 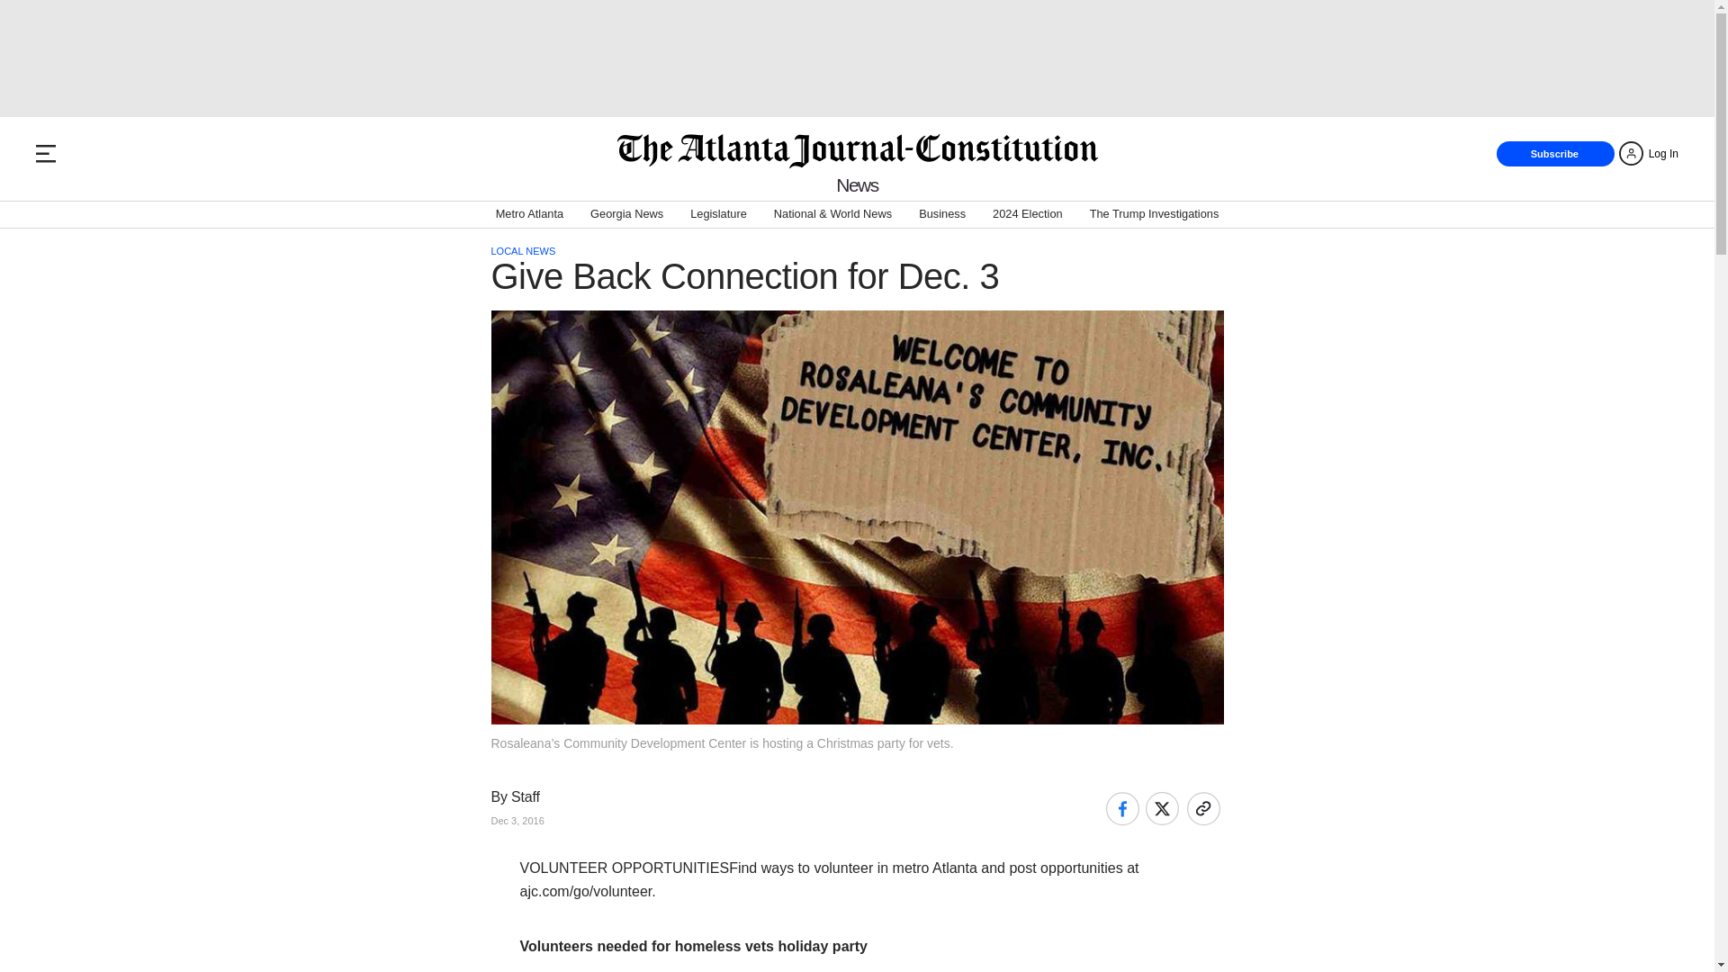 What do you see at coordinates (942, 214) in the screenshot?
I see `Business` at bounding box center [942, 214].